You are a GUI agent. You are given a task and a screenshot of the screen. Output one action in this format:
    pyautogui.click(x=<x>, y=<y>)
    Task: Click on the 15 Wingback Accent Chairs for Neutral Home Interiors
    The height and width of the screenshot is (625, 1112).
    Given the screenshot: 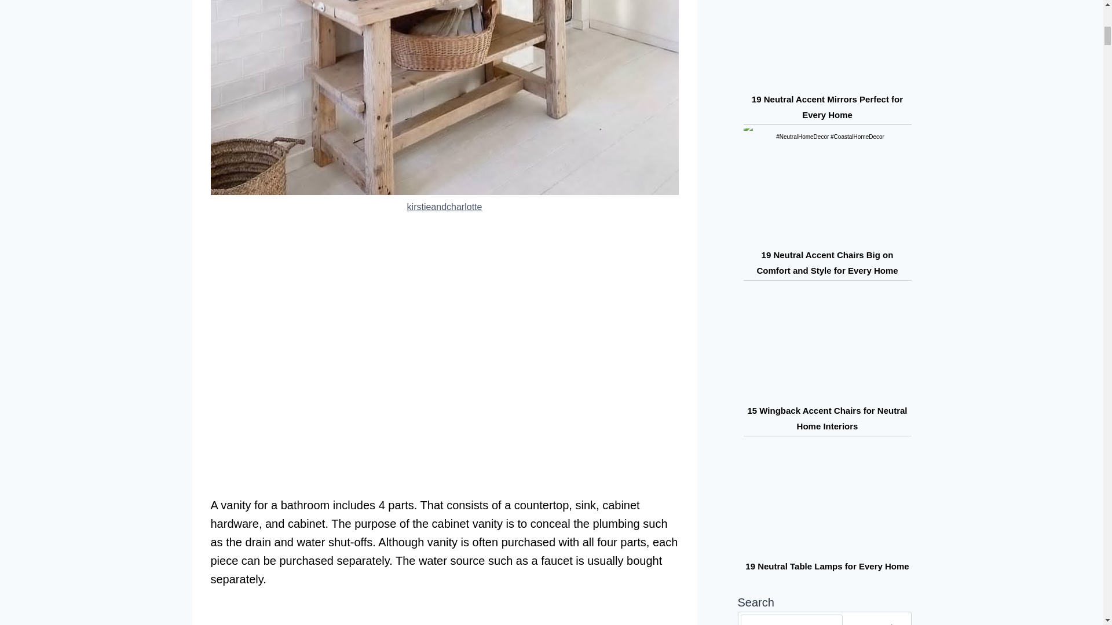 What is the action you would take?
    pyautogui.click(x=827, y=418)
    